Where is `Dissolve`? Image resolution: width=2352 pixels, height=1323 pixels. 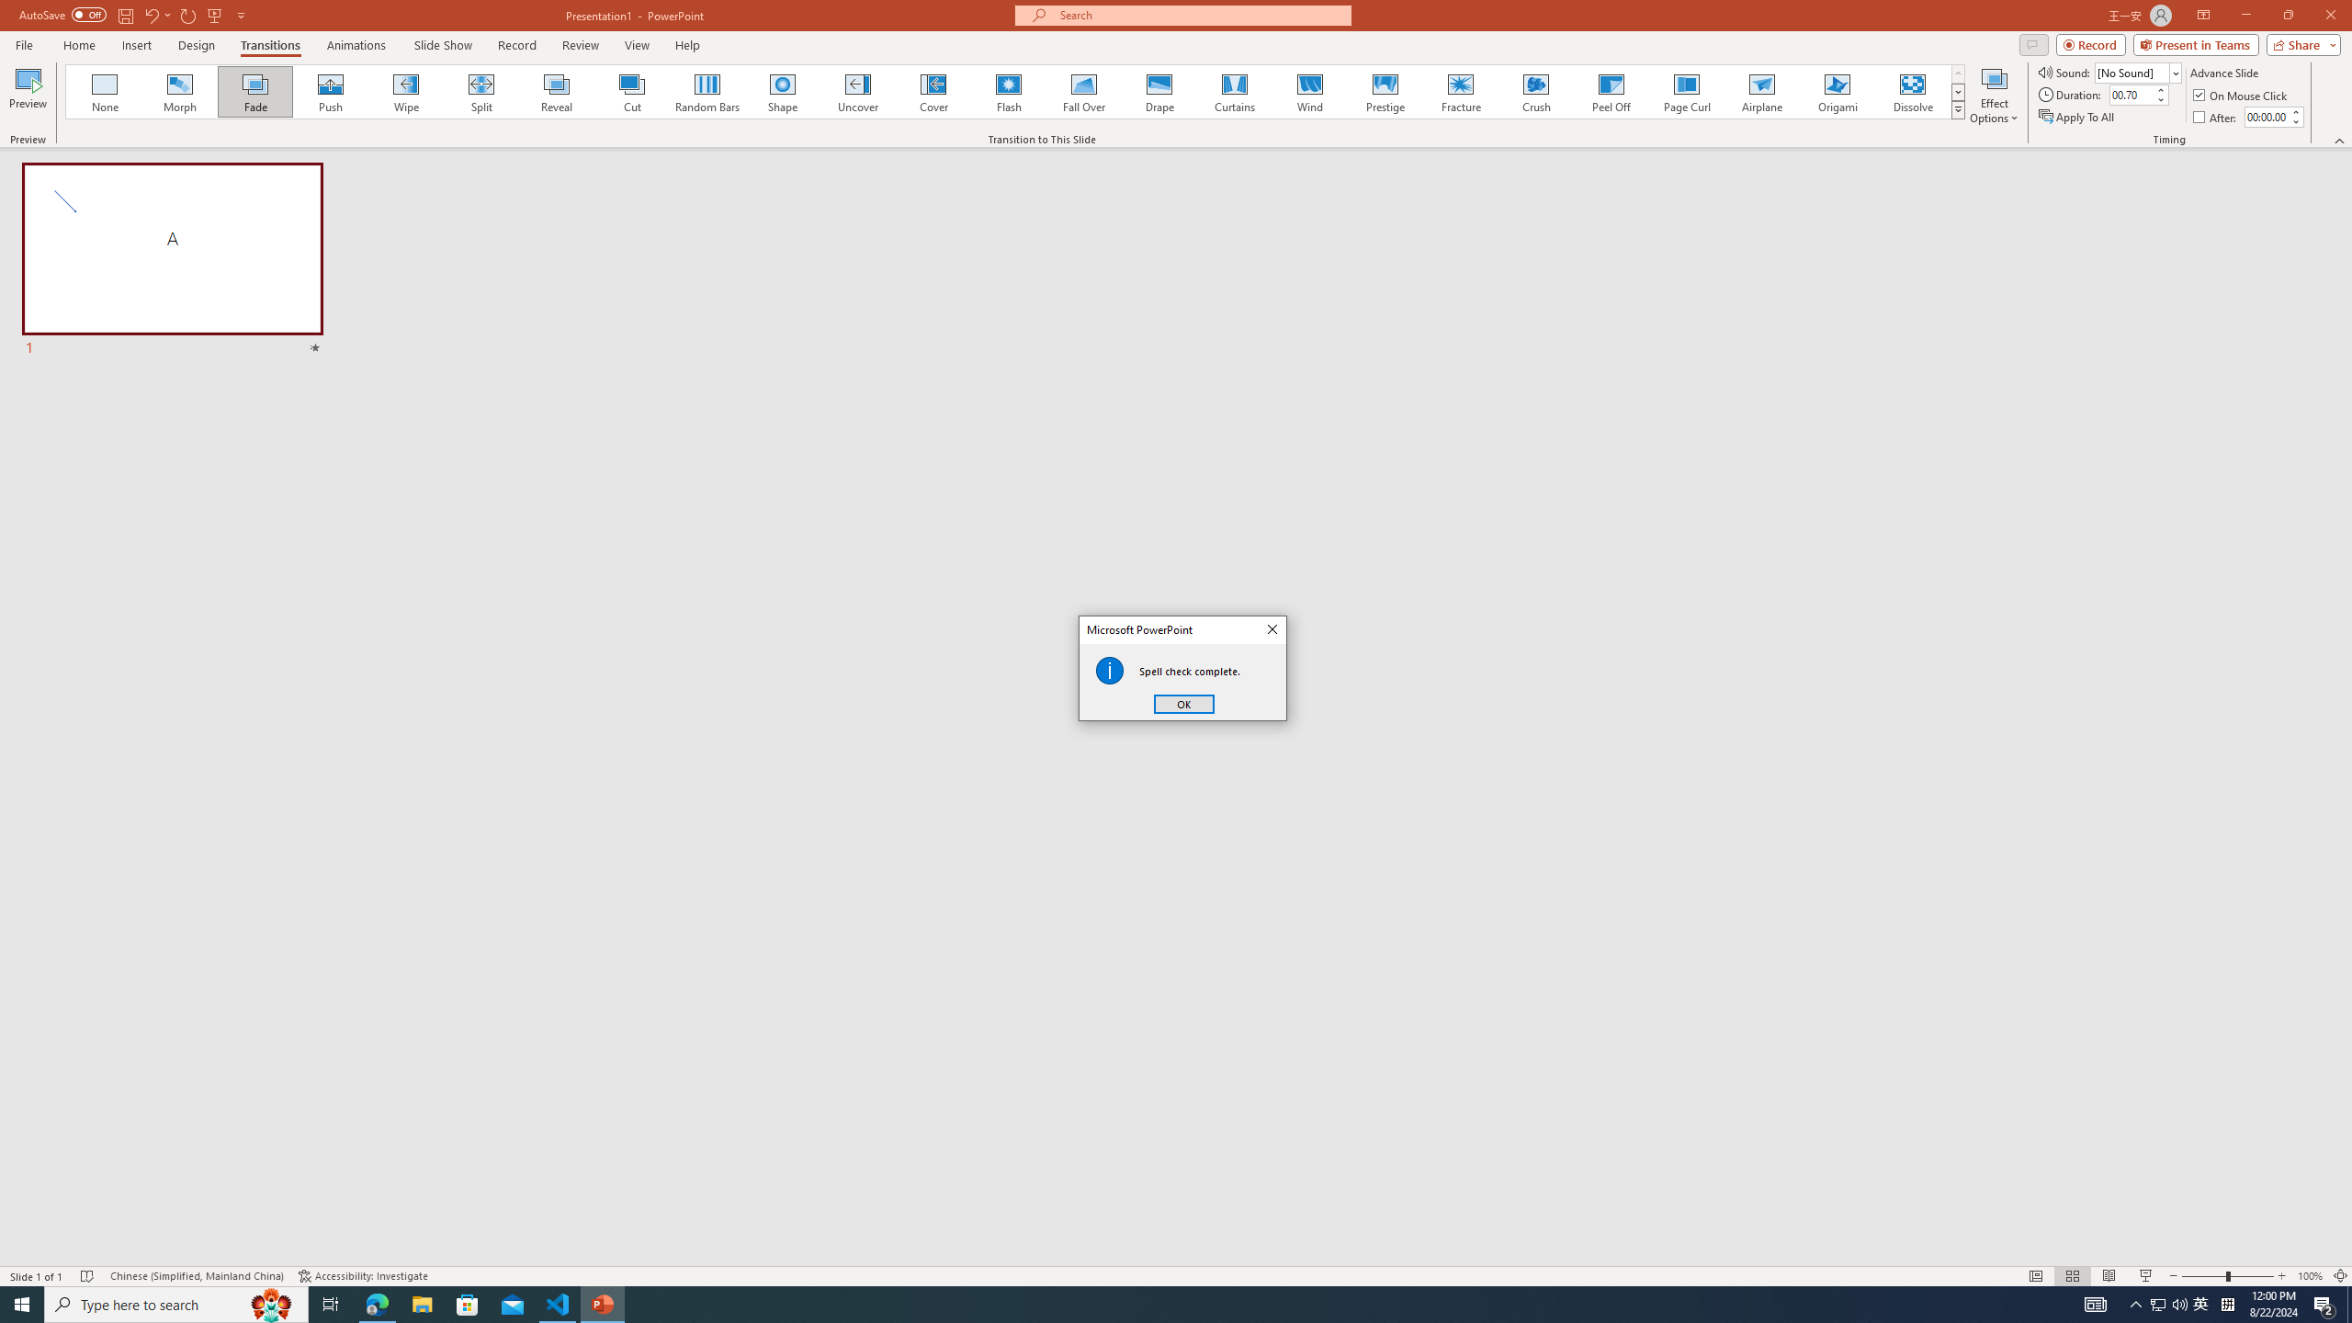
Dissolve is located at coordinates (1912, 92).